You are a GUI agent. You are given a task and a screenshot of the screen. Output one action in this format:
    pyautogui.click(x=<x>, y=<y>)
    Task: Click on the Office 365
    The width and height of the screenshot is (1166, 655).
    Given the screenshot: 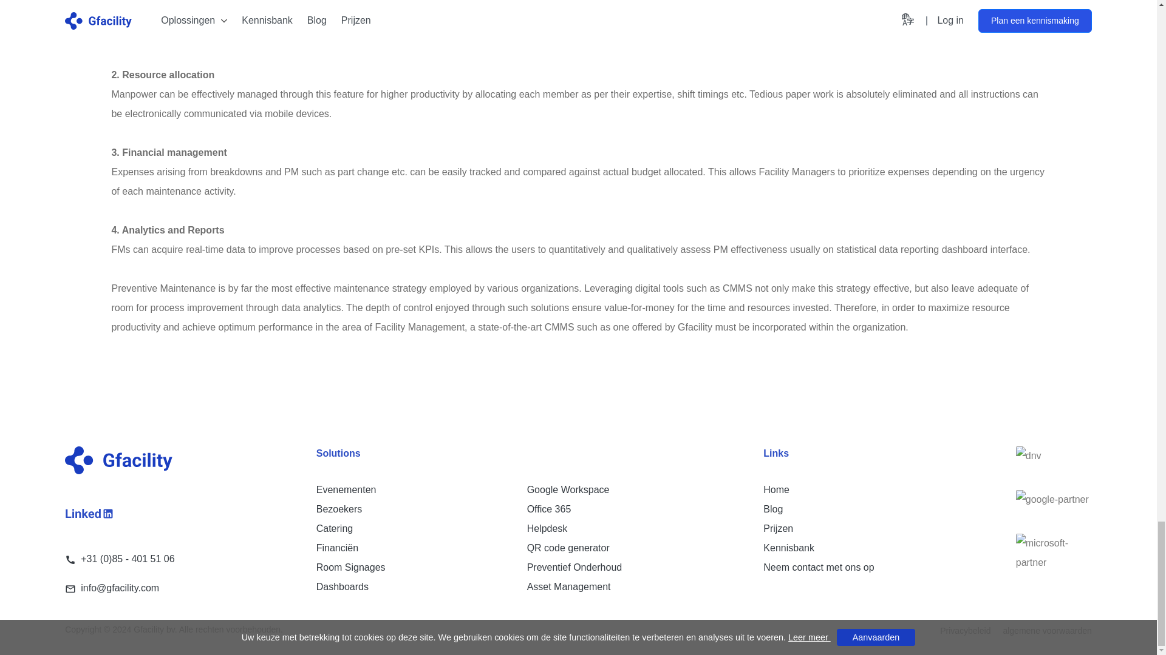 What is the action you would take?
    pyautogui.click(x=549, y=508)
    